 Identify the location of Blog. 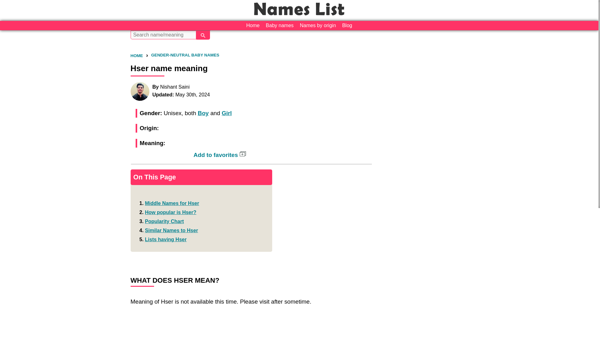
(347, 26).